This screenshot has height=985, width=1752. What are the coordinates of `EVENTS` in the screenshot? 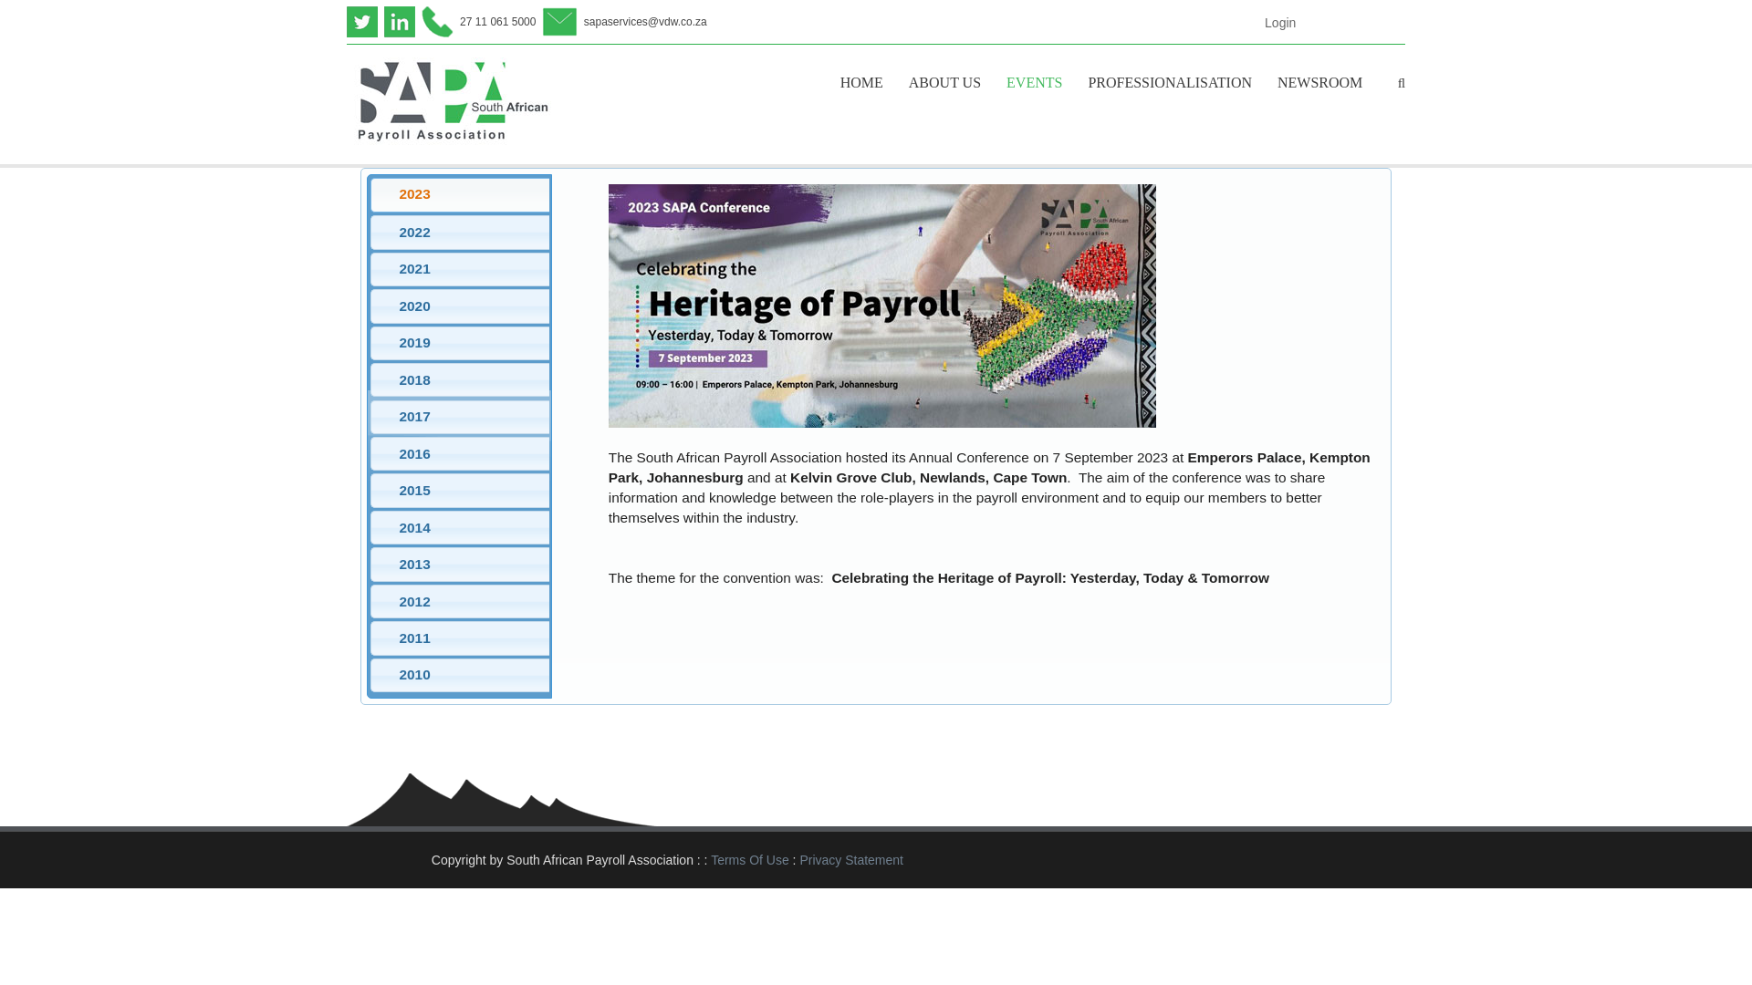 It's located at (1033, 82).